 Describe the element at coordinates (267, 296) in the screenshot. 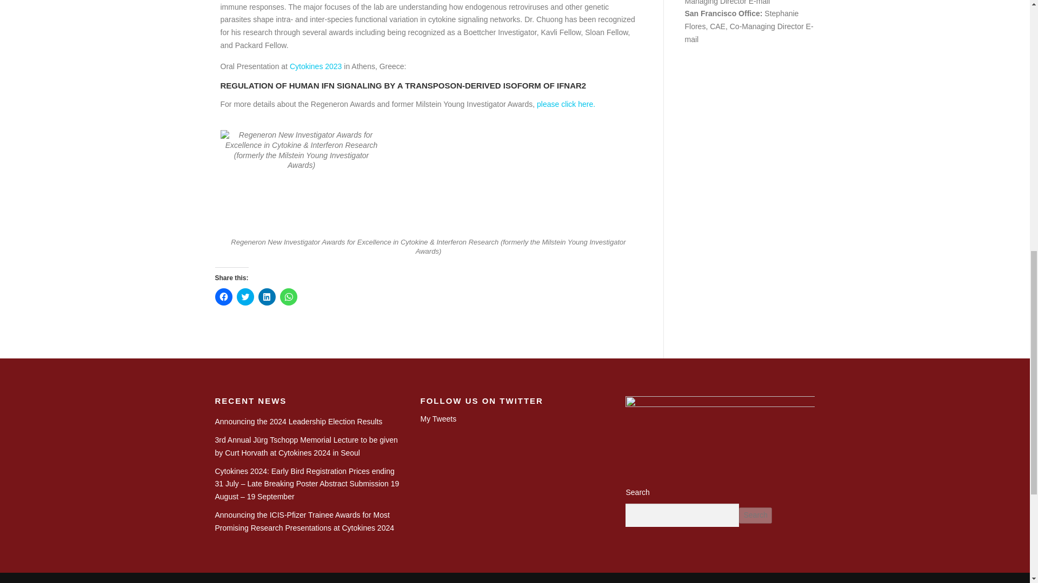

I see `Click to share on LinkedIn` at that location.